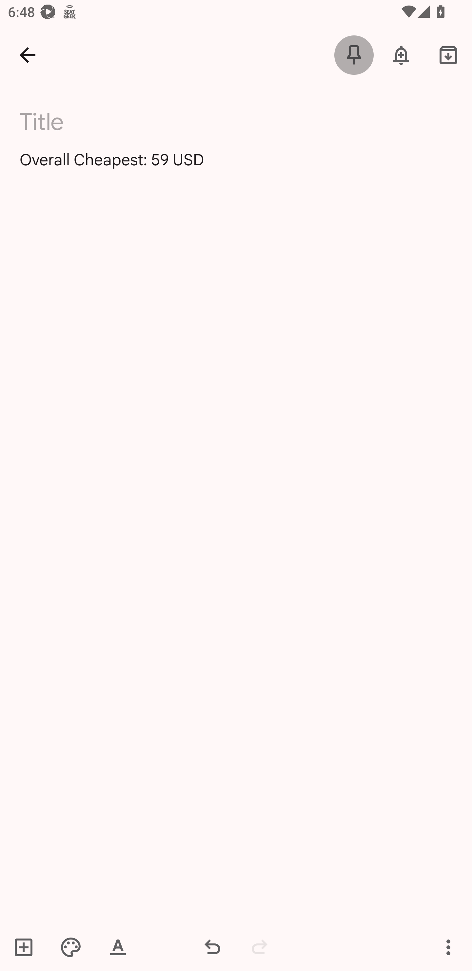 The width and height of the screenshot is (472, 971). Describe the element at coordinates (27, 947) in the screenshot. I see `New list` at that location.